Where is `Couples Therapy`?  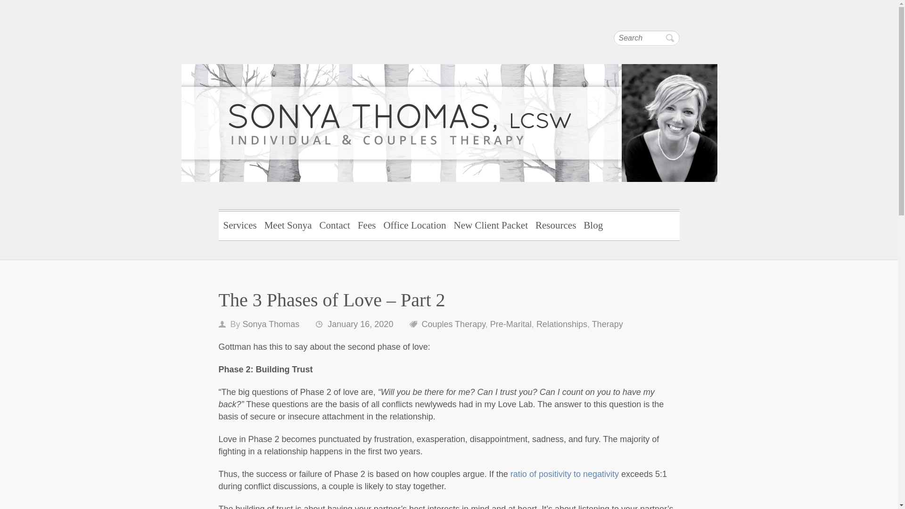
Couples Therapy is located at coordinates (453, 324).